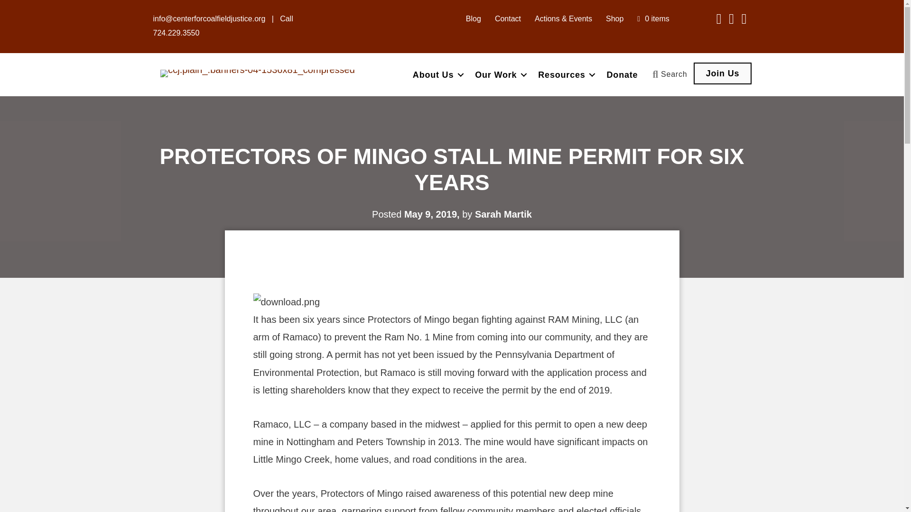 The height and width of the screenshot is (512, 911). What do you see at coordinates (653, 19) in the screenshot?
I see `Start shopping` at bounding box center [653, 19].